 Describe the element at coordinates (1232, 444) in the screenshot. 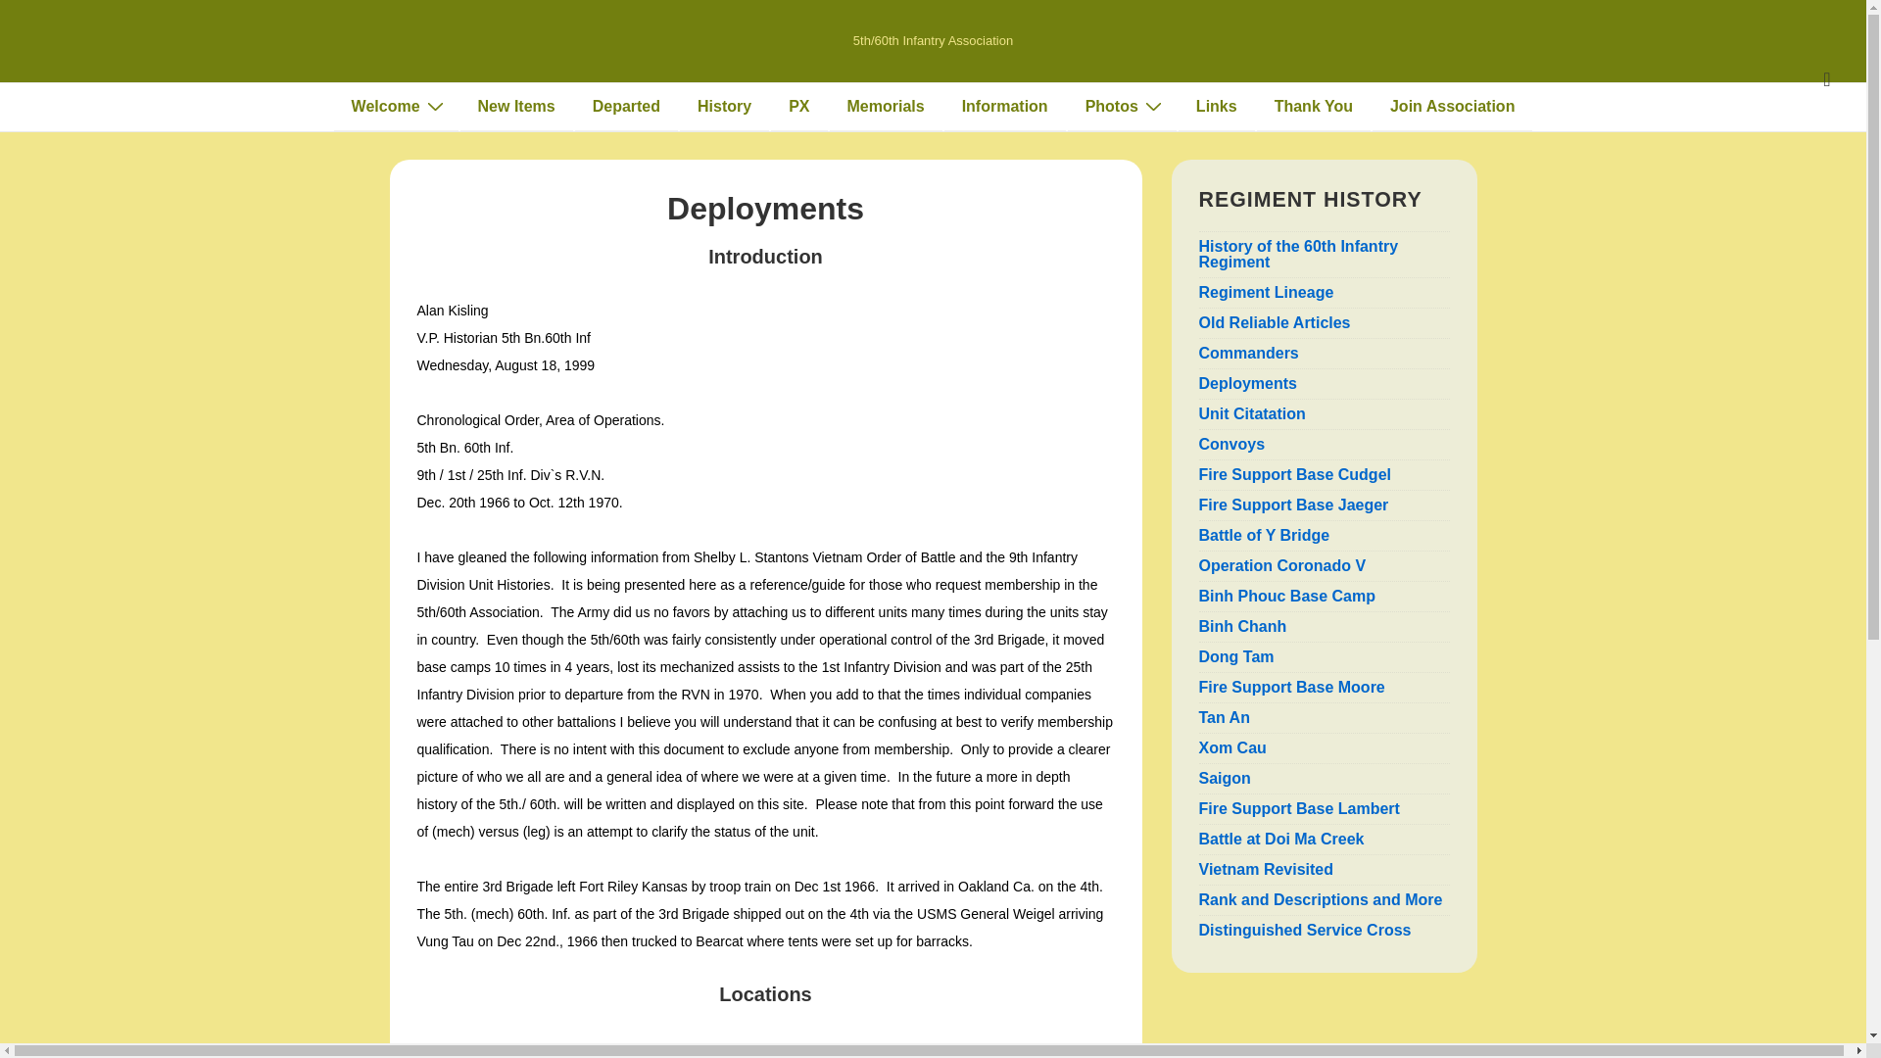

I see `Convoys` at that location.